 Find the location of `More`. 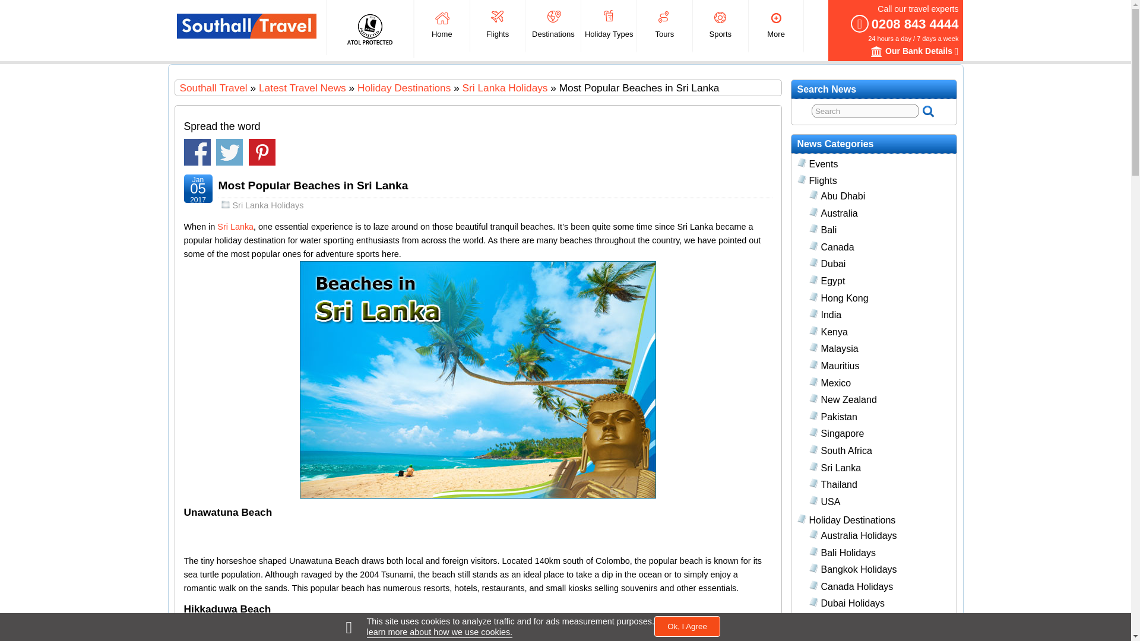

More is located at coordinates (776, 26).